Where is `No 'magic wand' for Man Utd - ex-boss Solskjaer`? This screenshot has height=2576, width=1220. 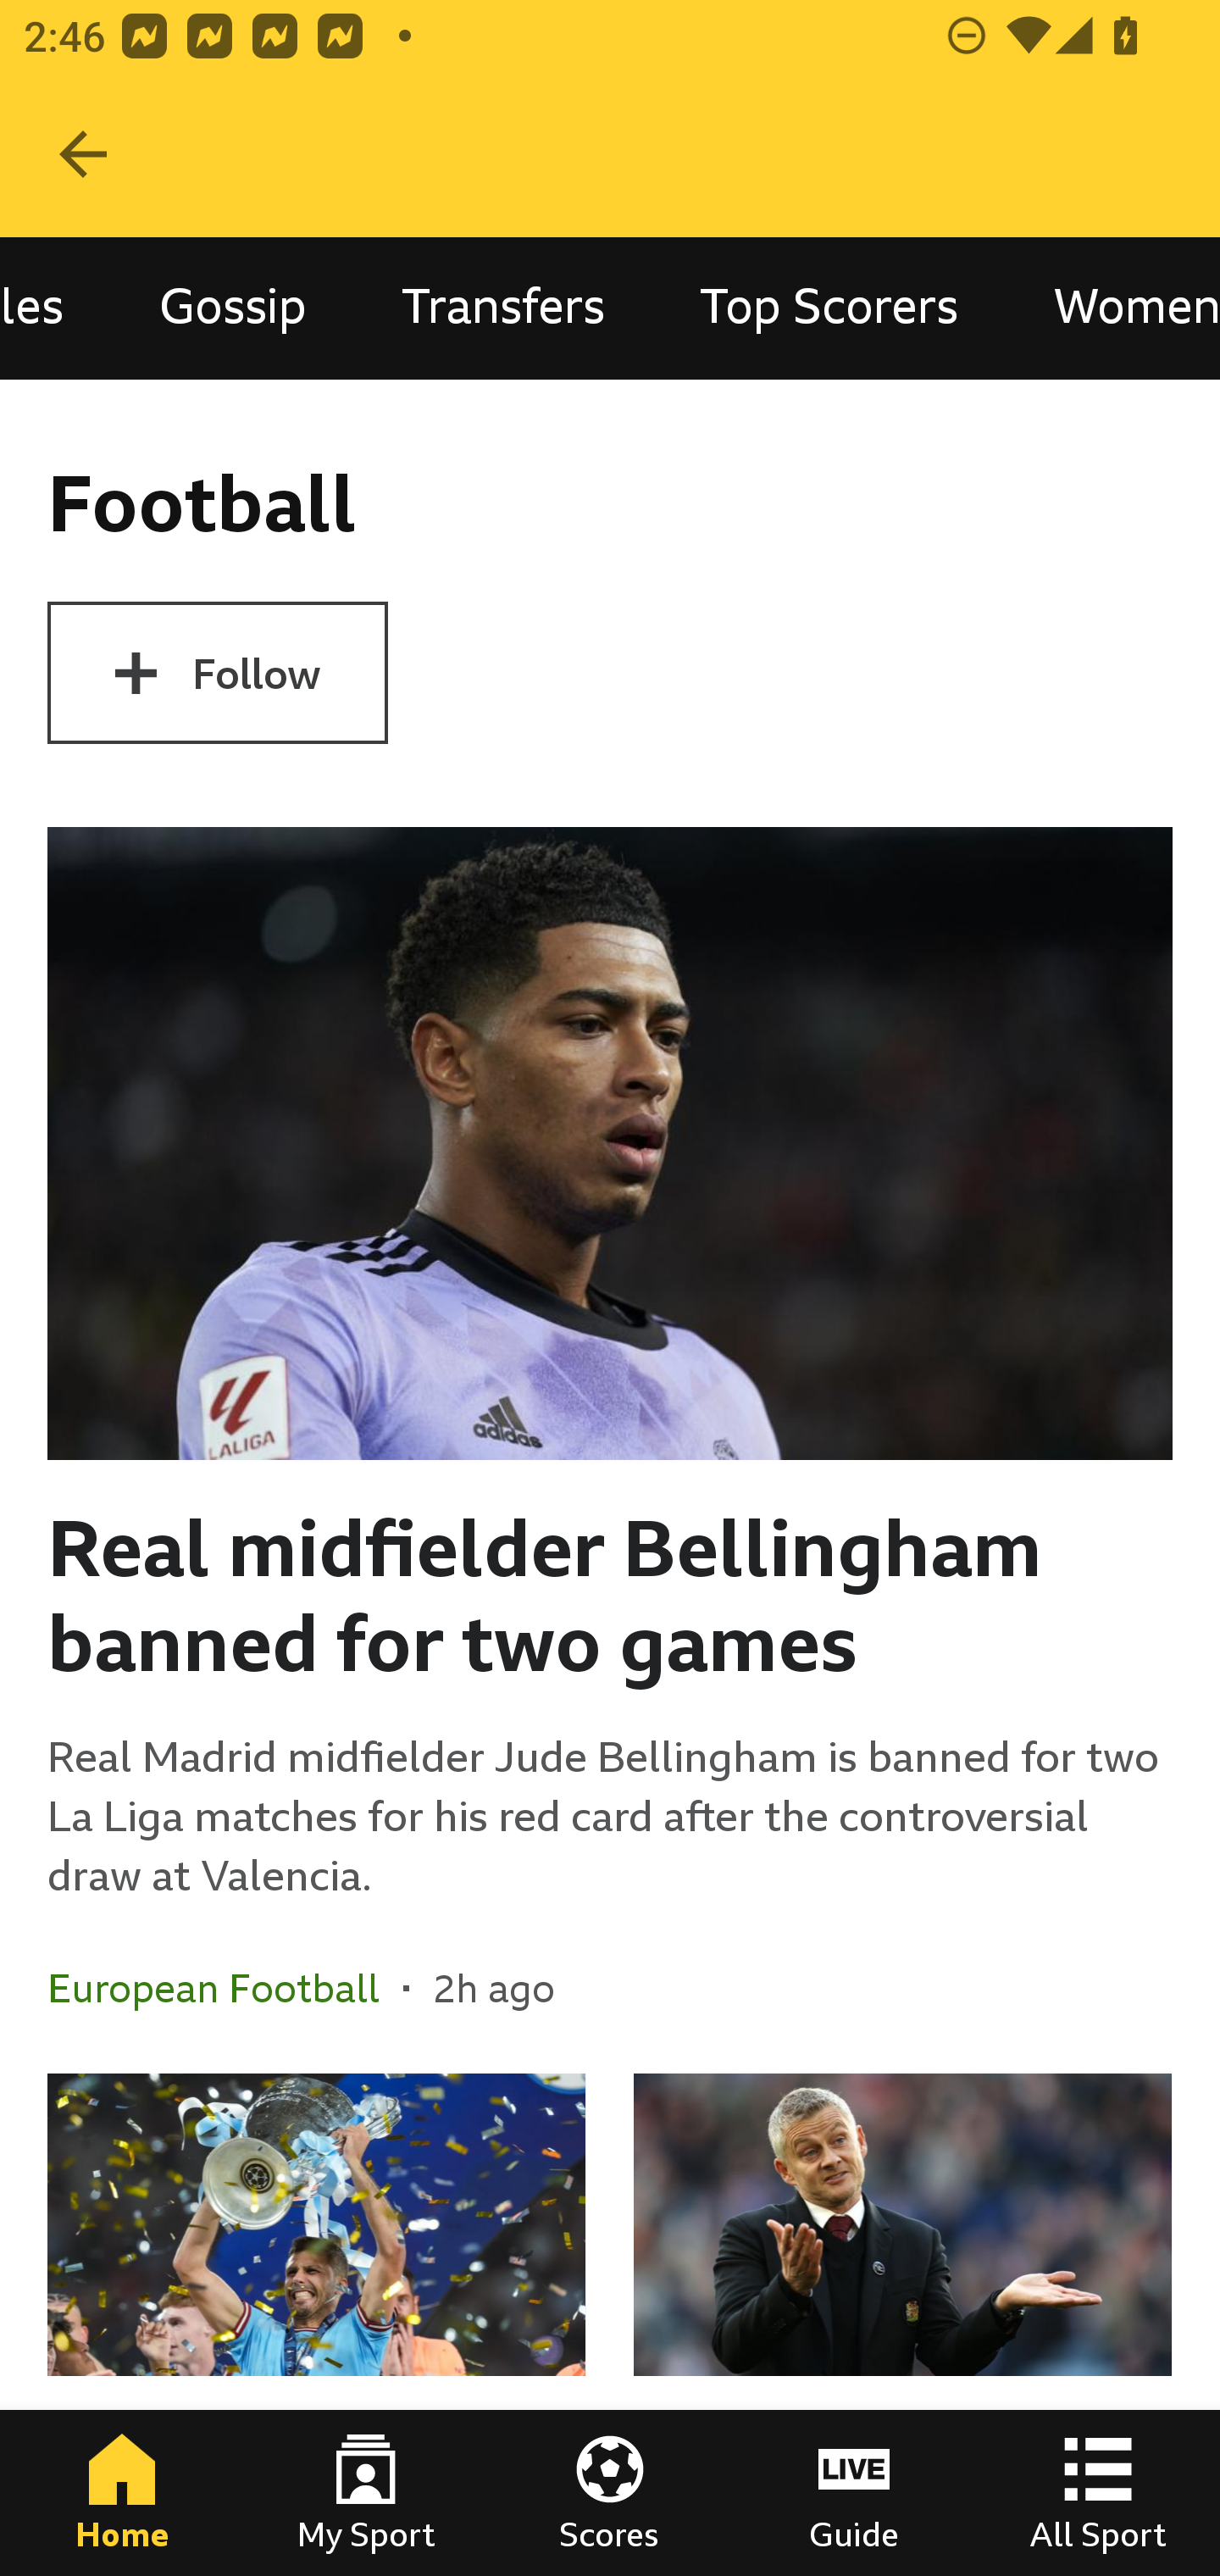
No 'magic wand' for Man Utd - ex-boss Solskjaer is located at coordinates (902, 2325).